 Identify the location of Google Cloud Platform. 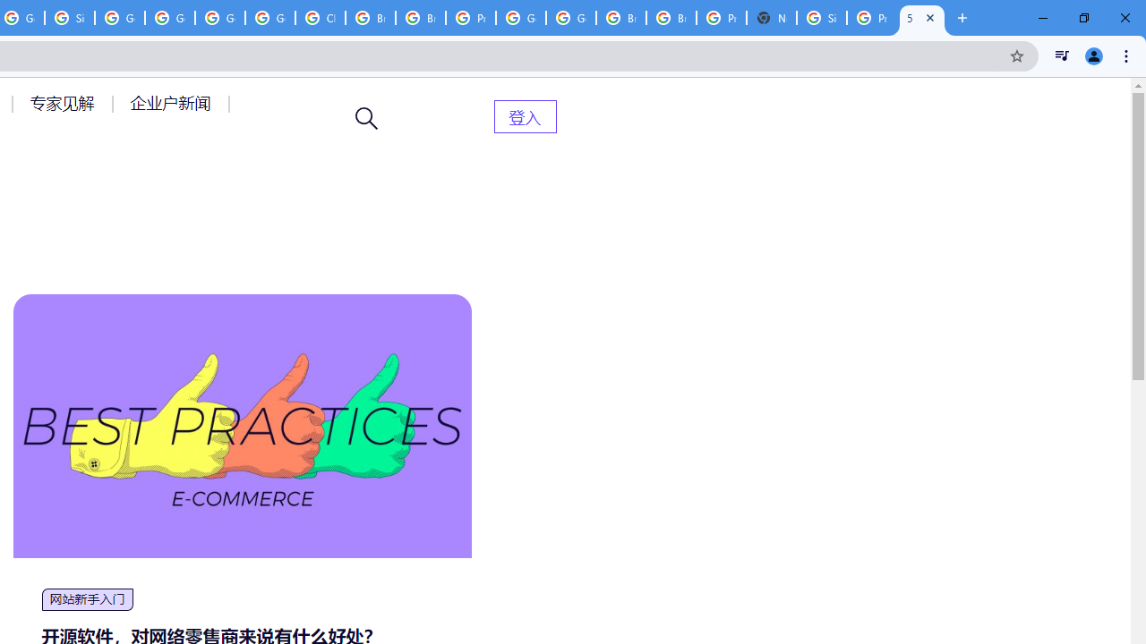
(219, 18).